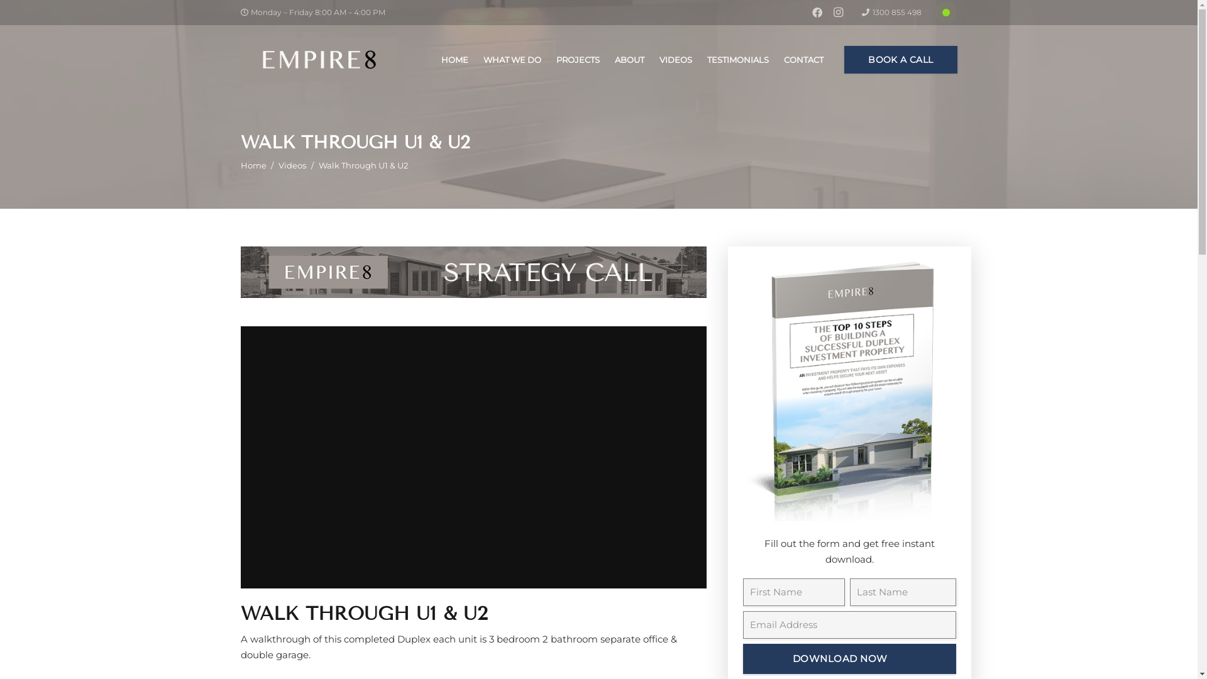  I want to click on VIDEOS, so click(676, 60).